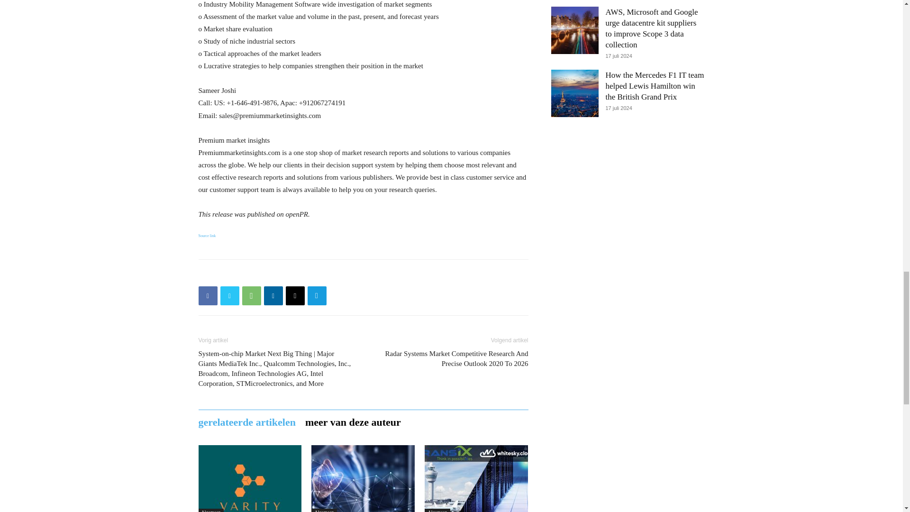  What do you see at coordinates (295, 295) in the screenshot?
I see `Email` at bounding box center [295, 295].